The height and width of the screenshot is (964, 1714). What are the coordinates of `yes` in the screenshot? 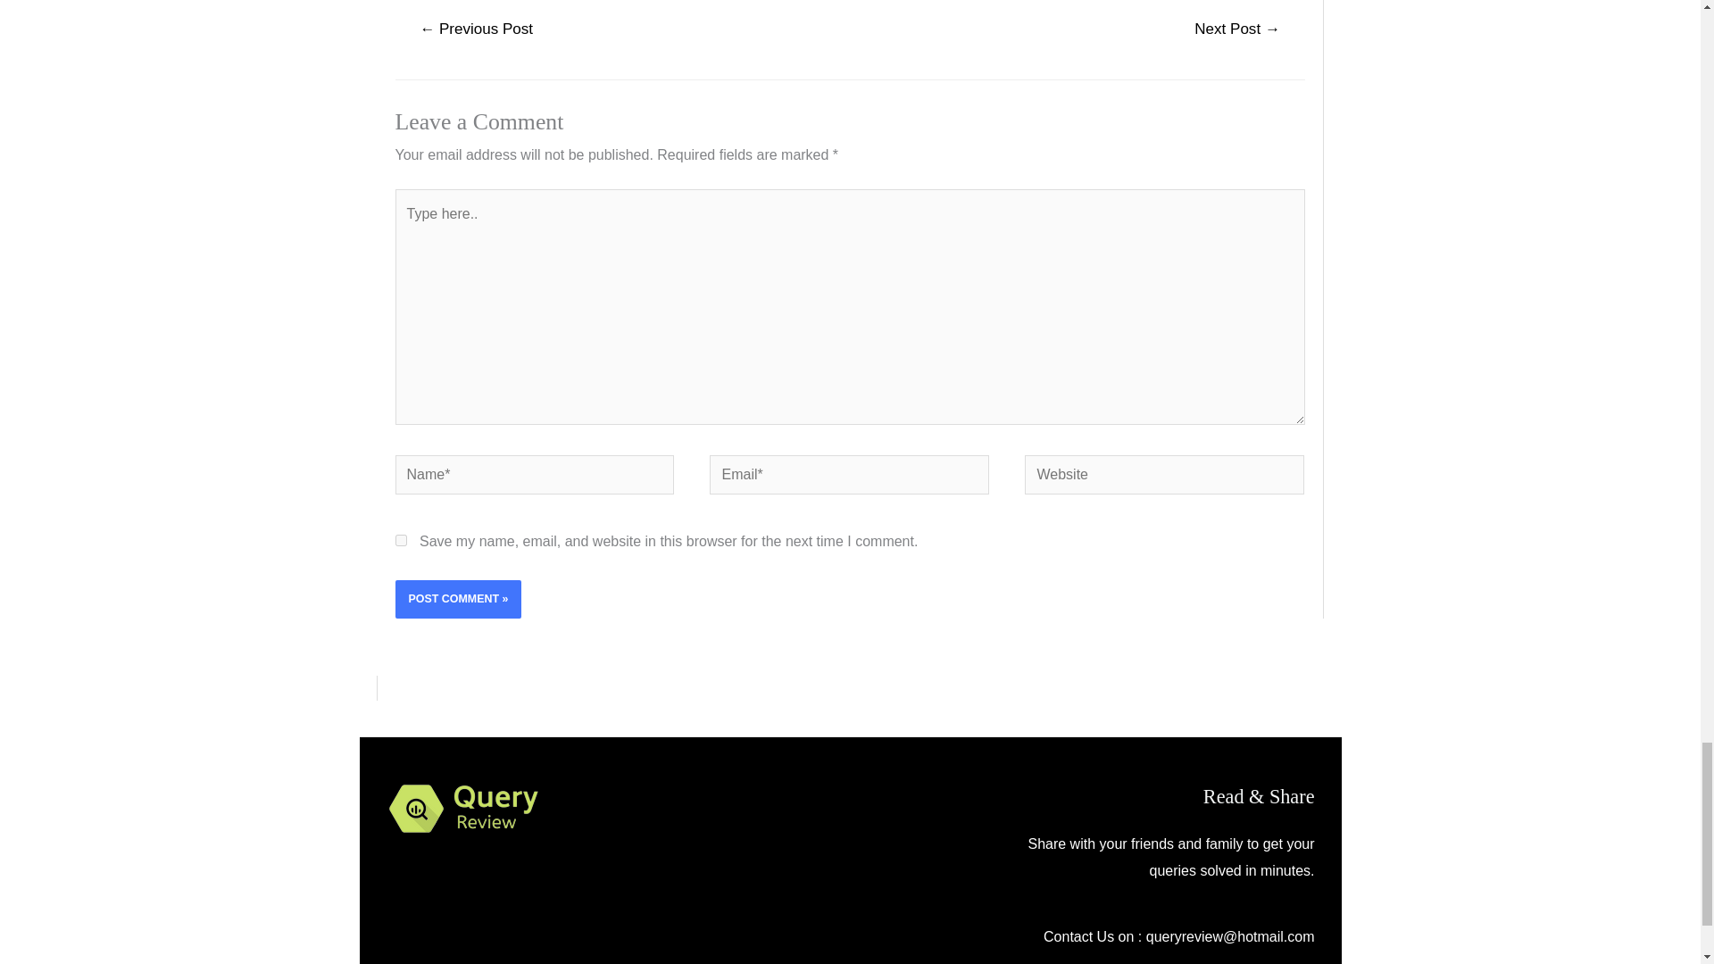 It's located at (400, 541).